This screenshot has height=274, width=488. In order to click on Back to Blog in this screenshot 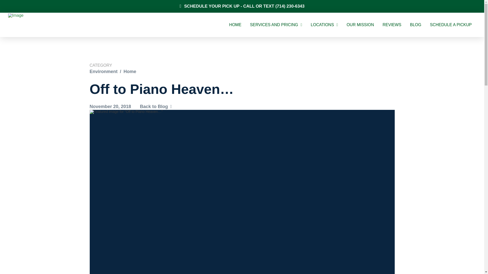, I will do `click(156, 107)`.